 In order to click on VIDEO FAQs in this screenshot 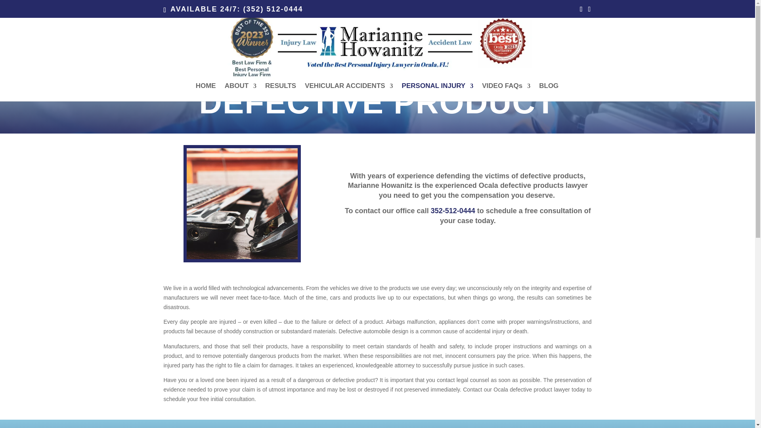, I will do `click(506, 92)`.